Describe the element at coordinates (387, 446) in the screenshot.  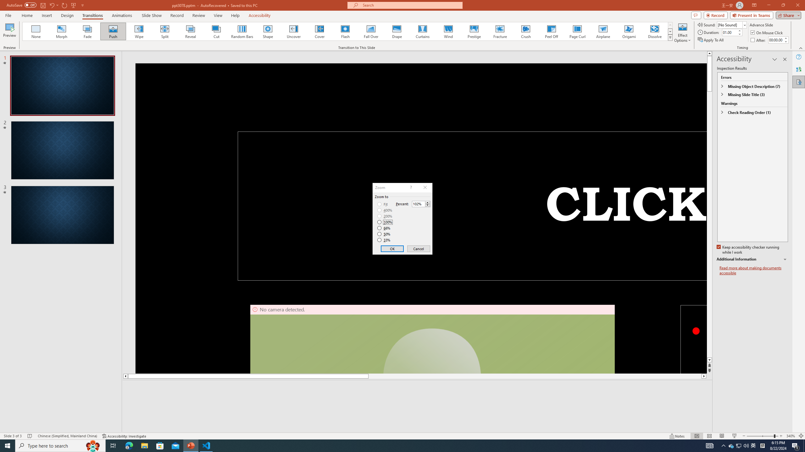
I see `Running applications` at that location.